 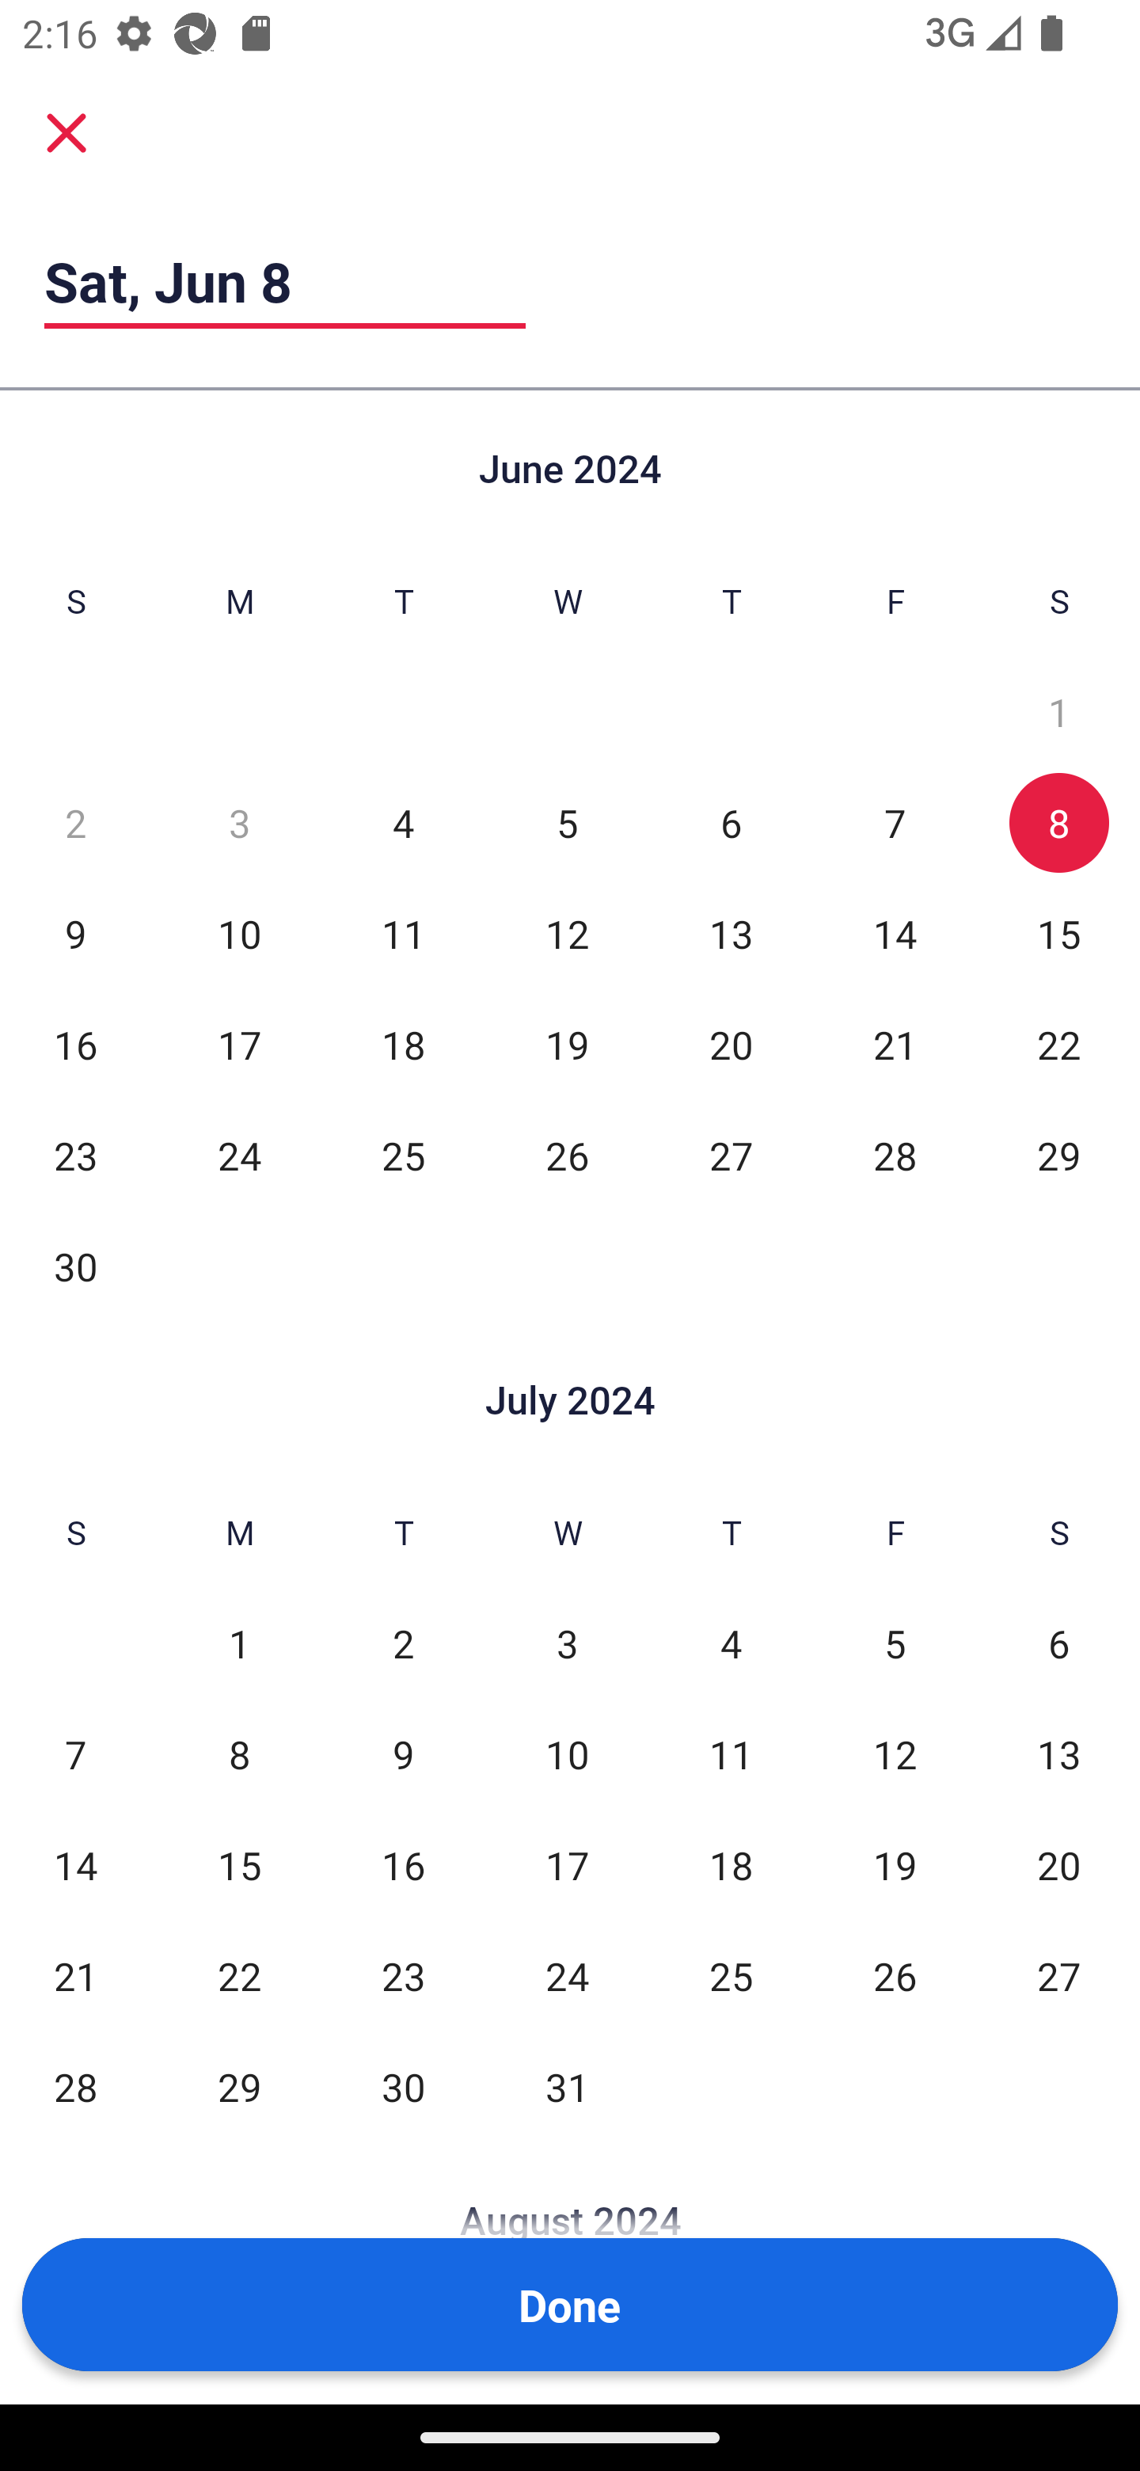 I want to click on 14 Sun, Jul 14, Not Selected, so click(x=75, y=1864).